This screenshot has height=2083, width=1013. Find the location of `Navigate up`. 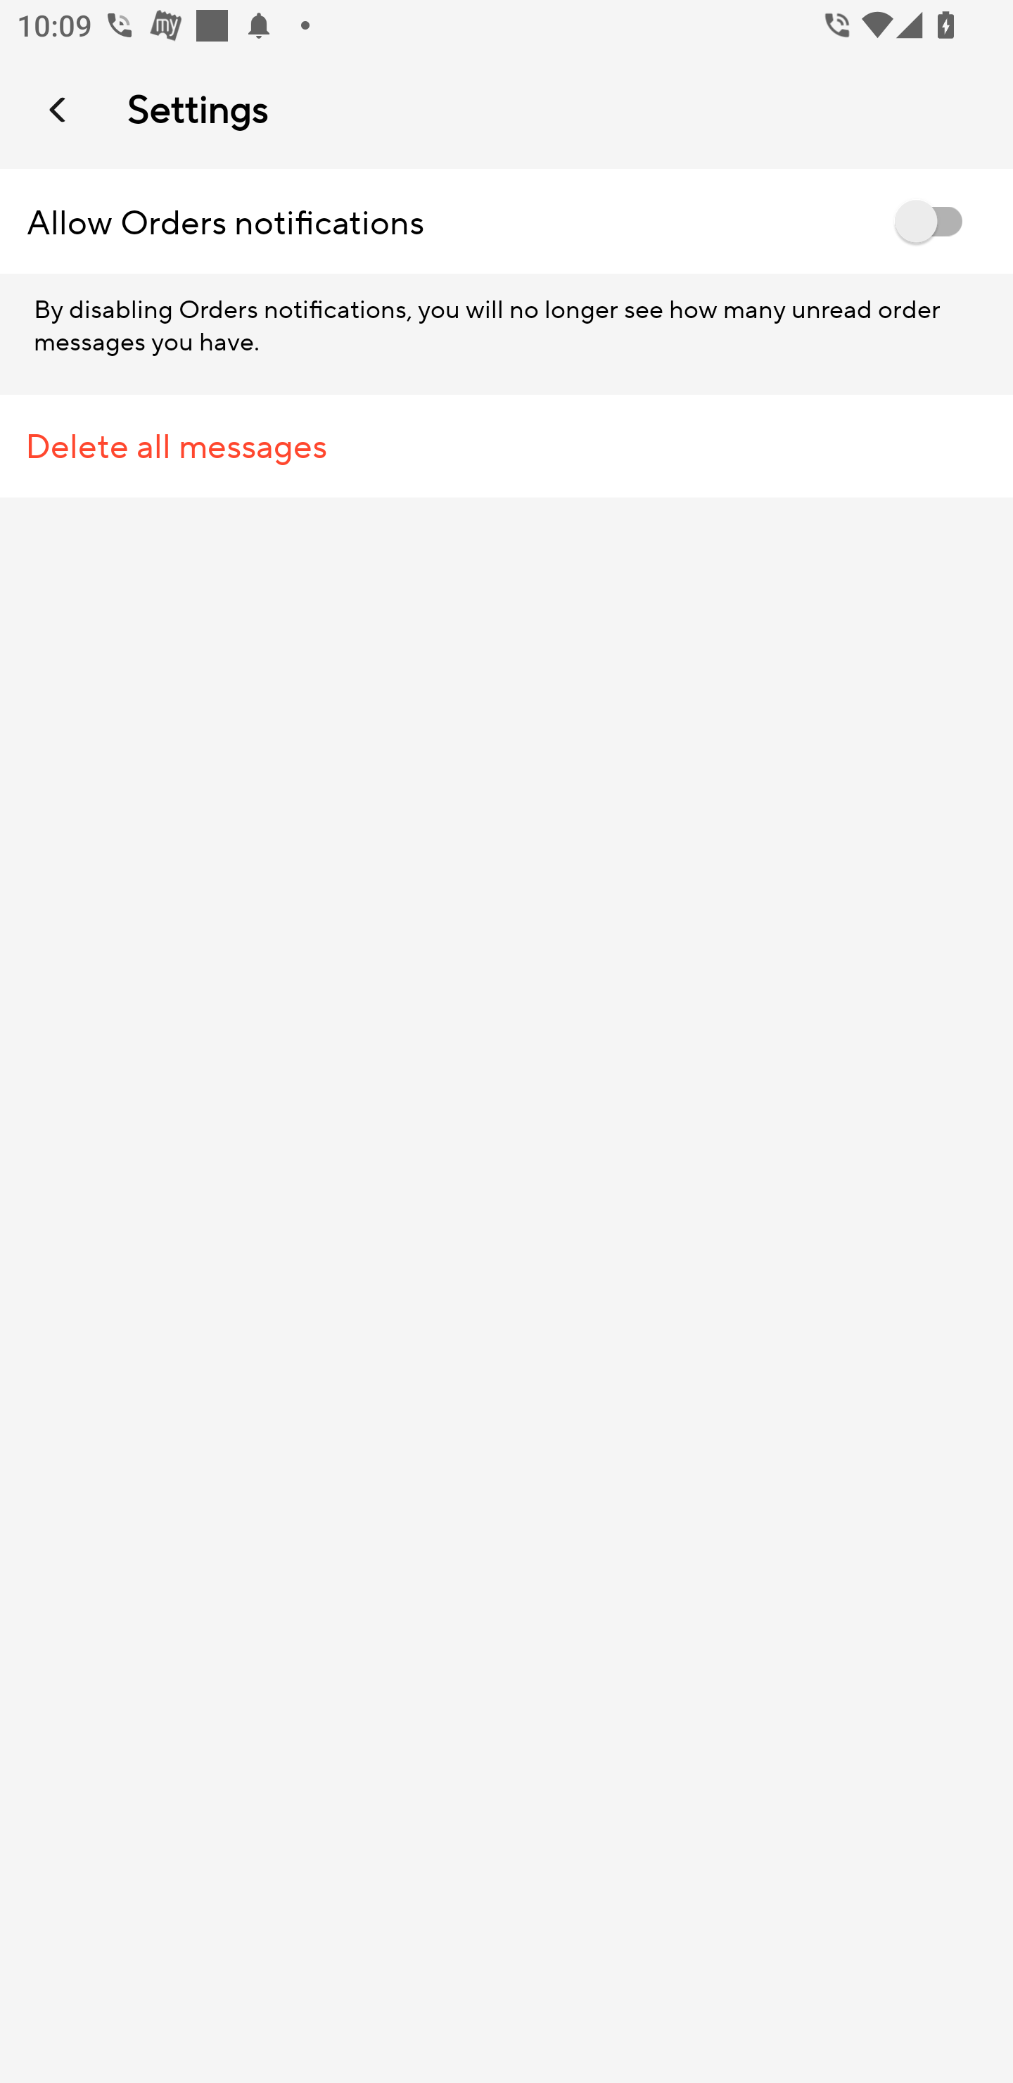

Navigate up is located at coordinates (59, 109).